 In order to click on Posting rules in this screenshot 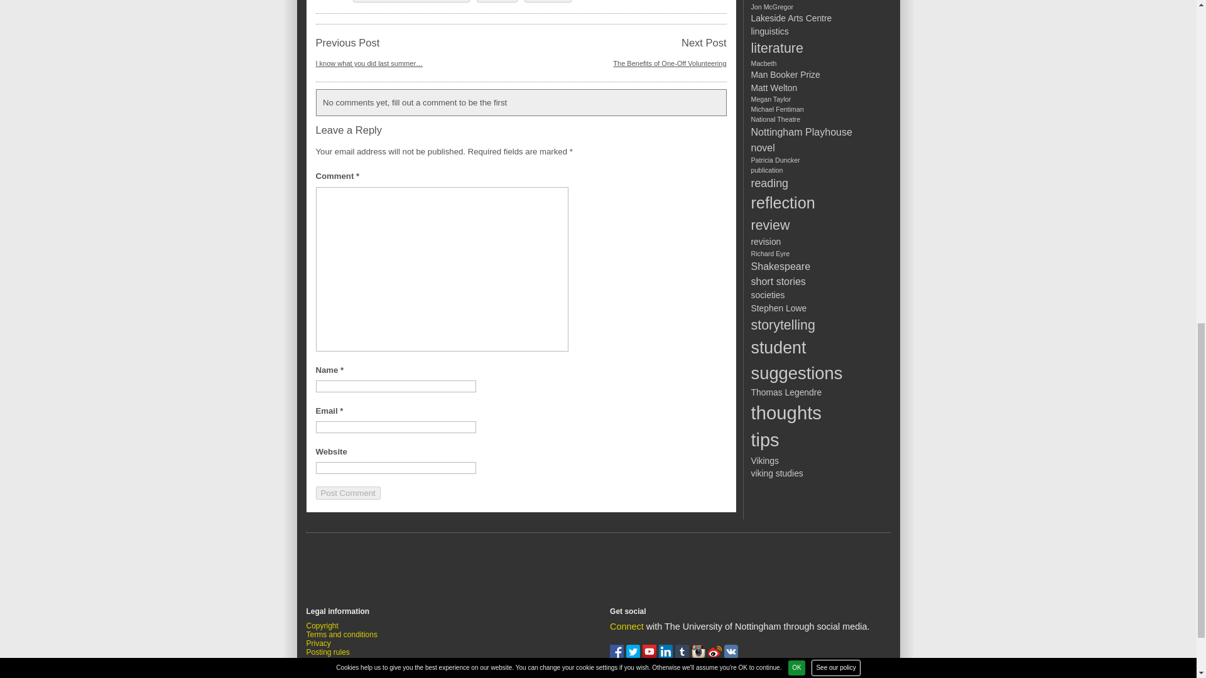, I will do `click(328, 652)`.